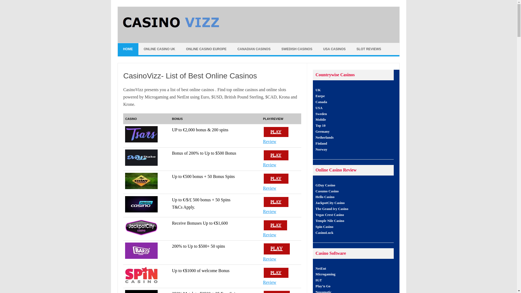 This screenshot has width=521, height=293. Describe the element at coordinates (269, 235) in the screenshot. I see `Review` at that location.